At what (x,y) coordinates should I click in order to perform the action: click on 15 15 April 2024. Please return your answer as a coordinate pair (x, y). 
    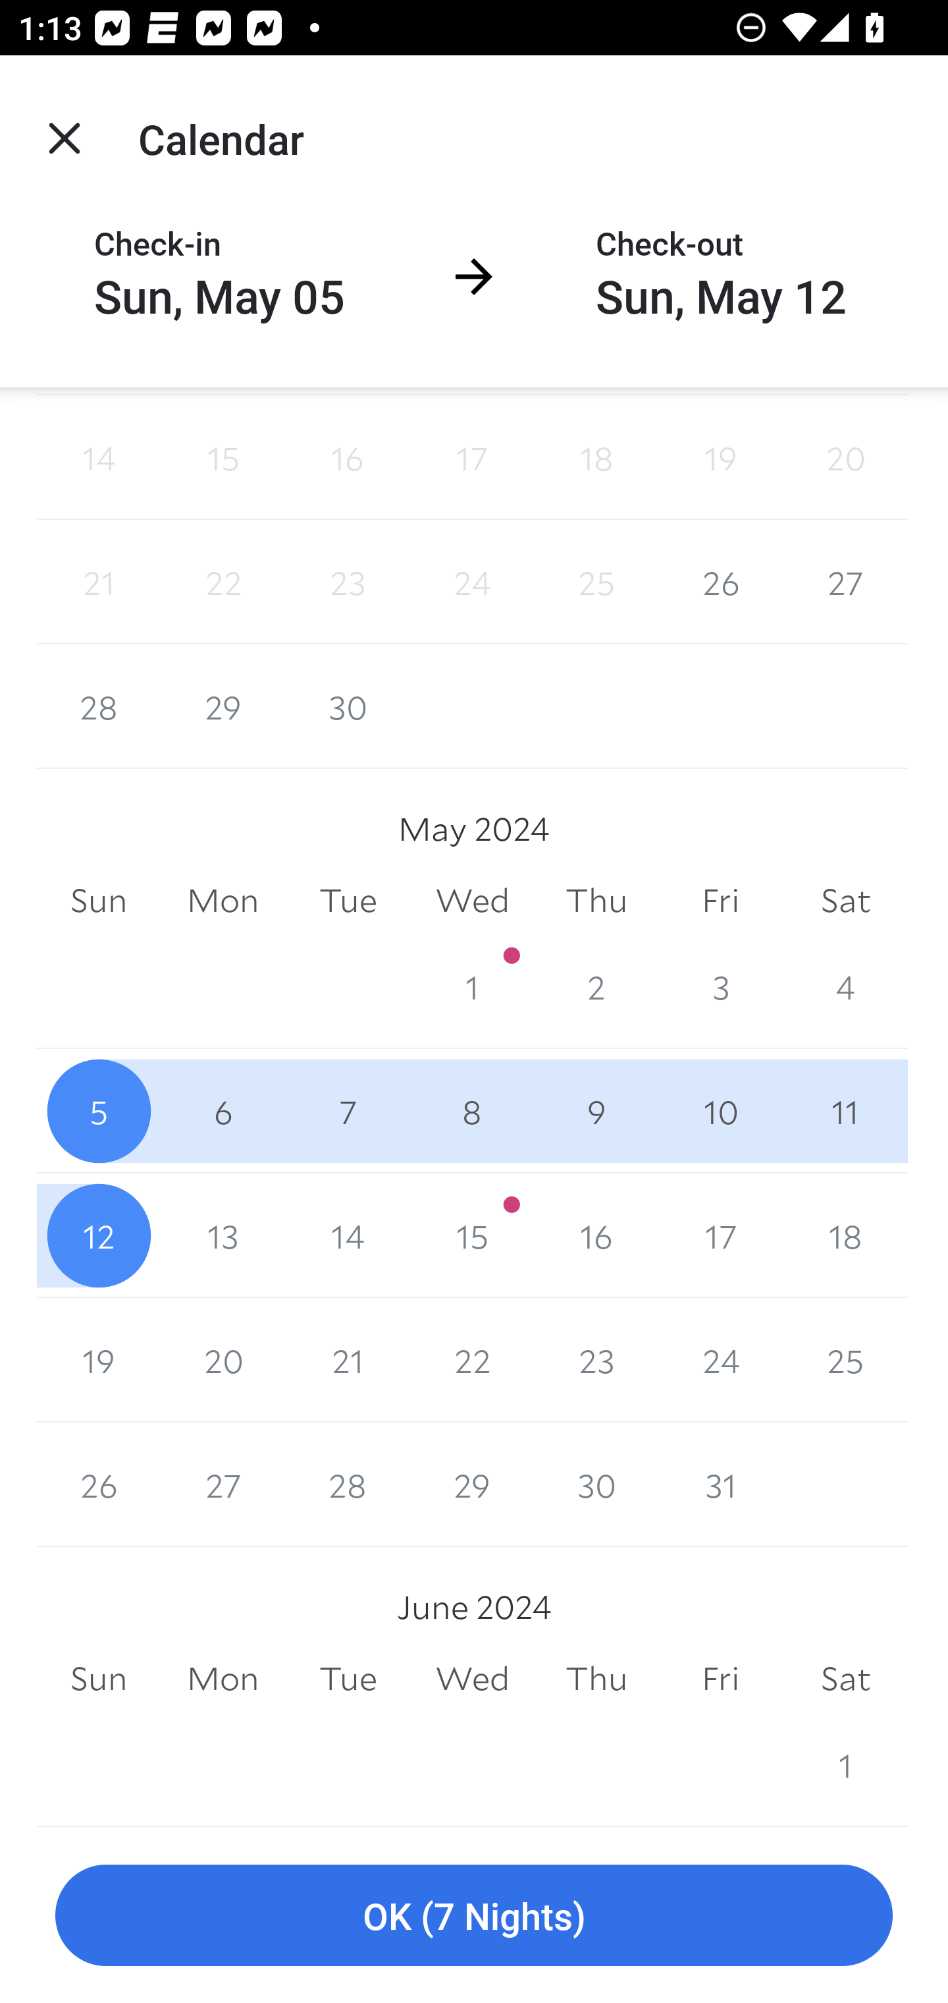
    Looking at the image, I should click on (223, 457).